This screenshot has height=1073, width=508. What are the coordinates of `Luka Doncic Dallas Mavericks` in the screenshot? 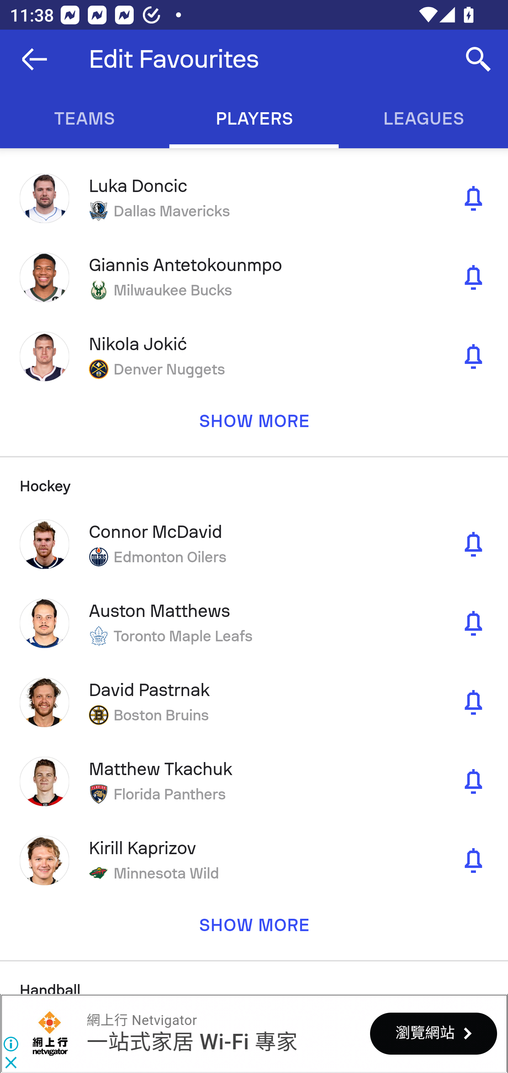 It's located at (254, 198).